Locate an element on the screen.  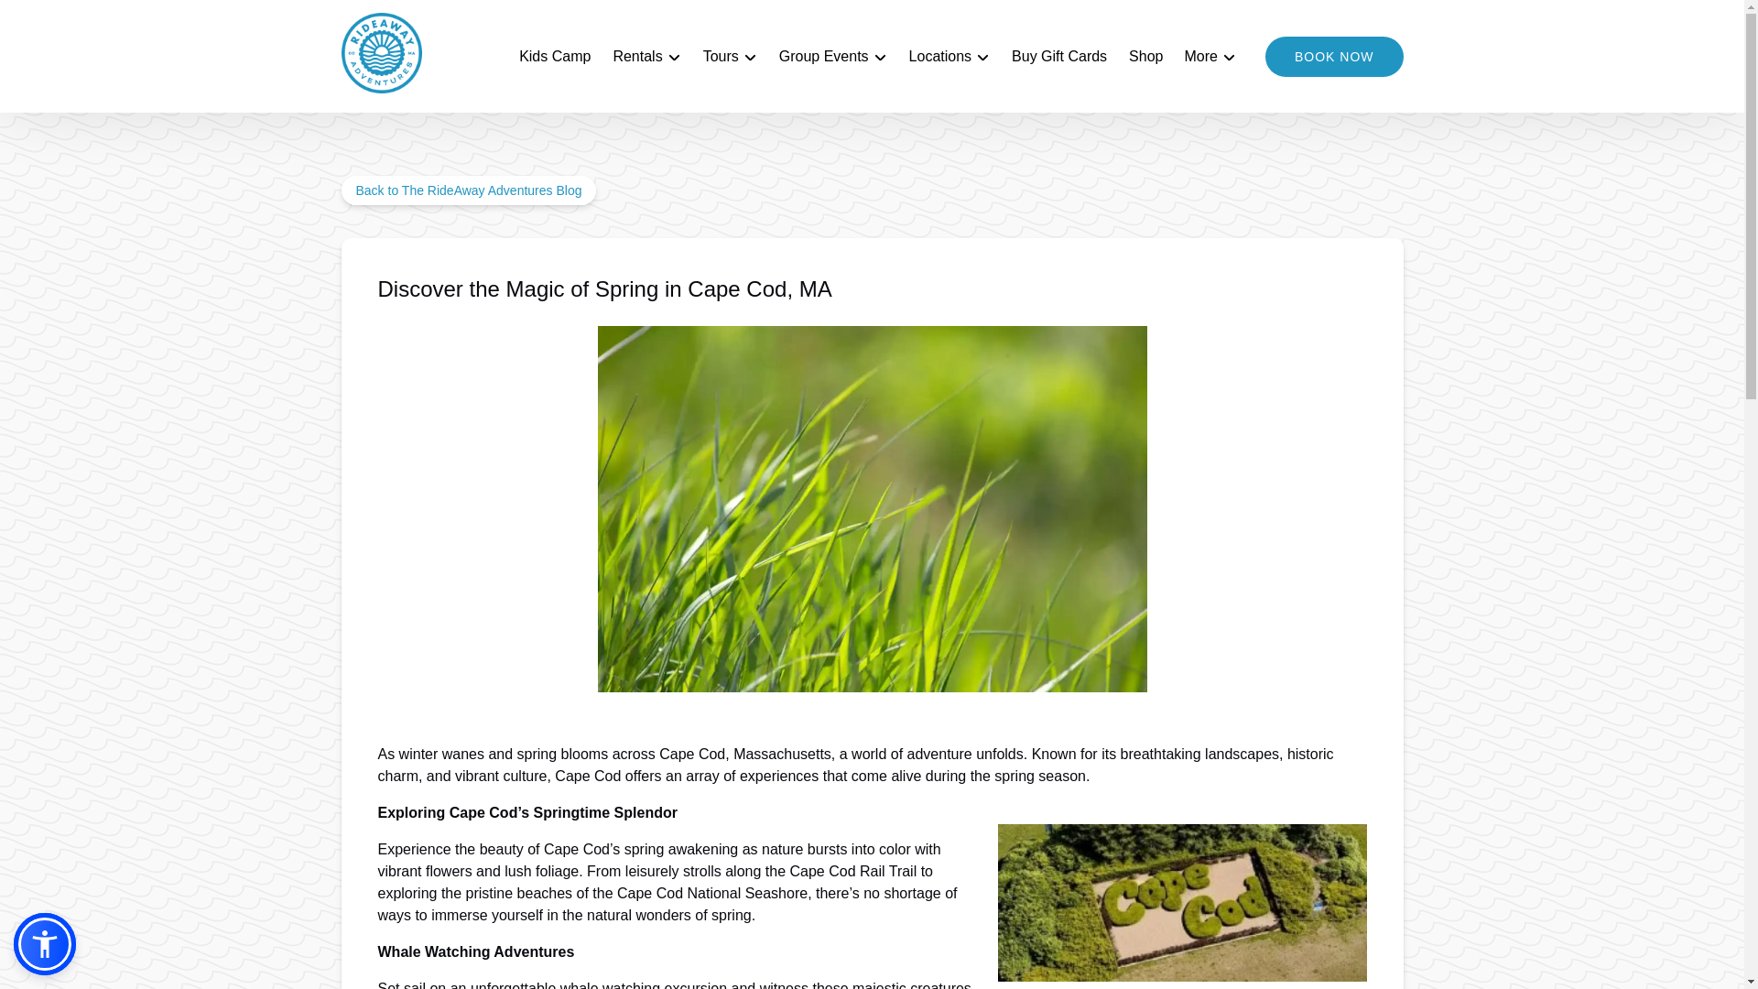
Shop is located at coordinates (1146, 57).